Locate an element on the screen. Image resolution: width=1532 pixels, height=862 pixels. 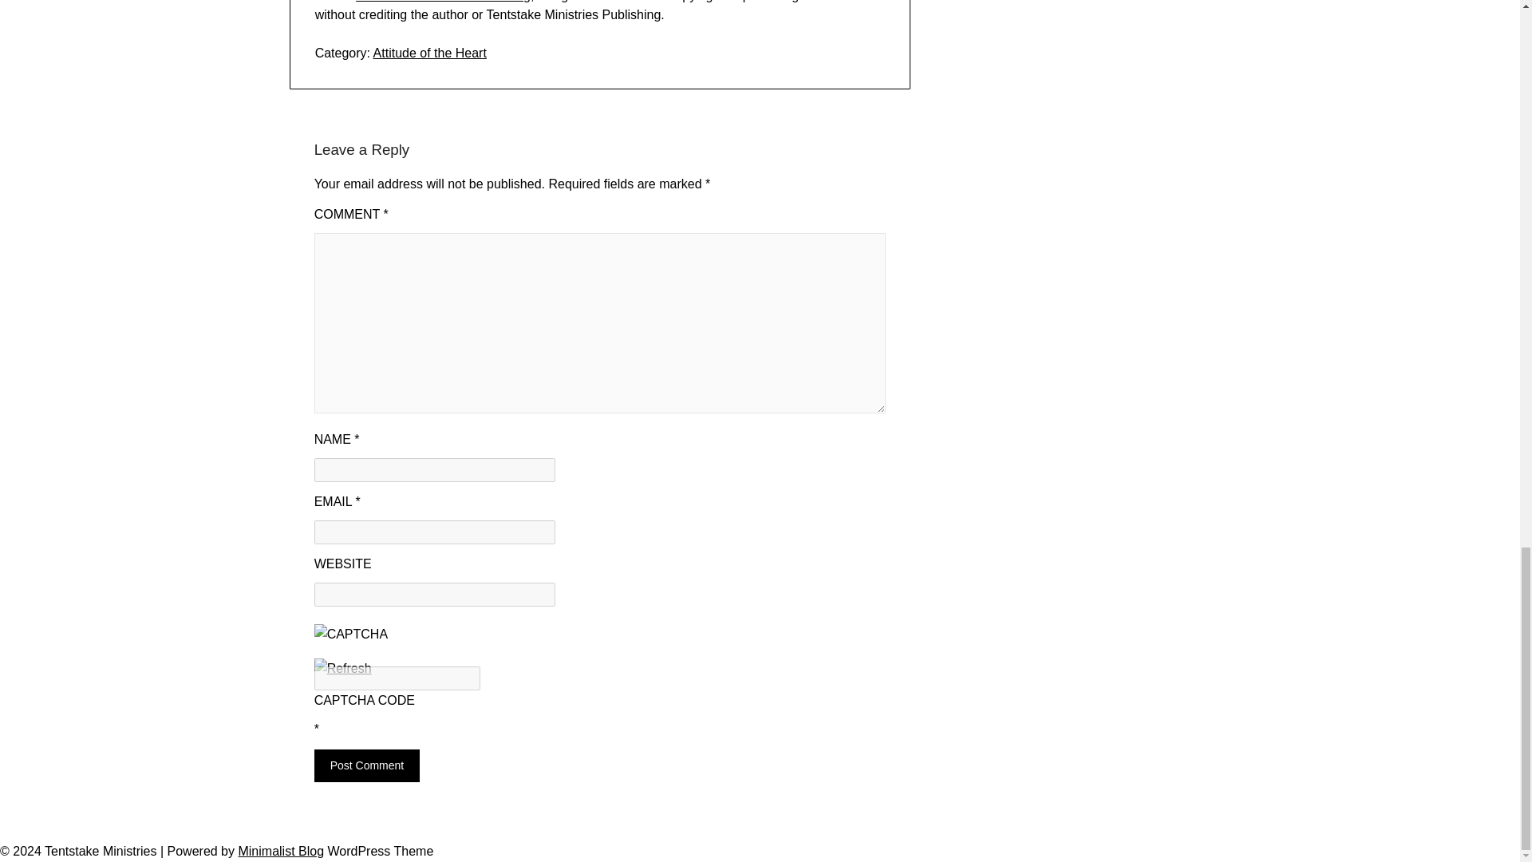
CAPTCHA is located at coordinates (367, 641).